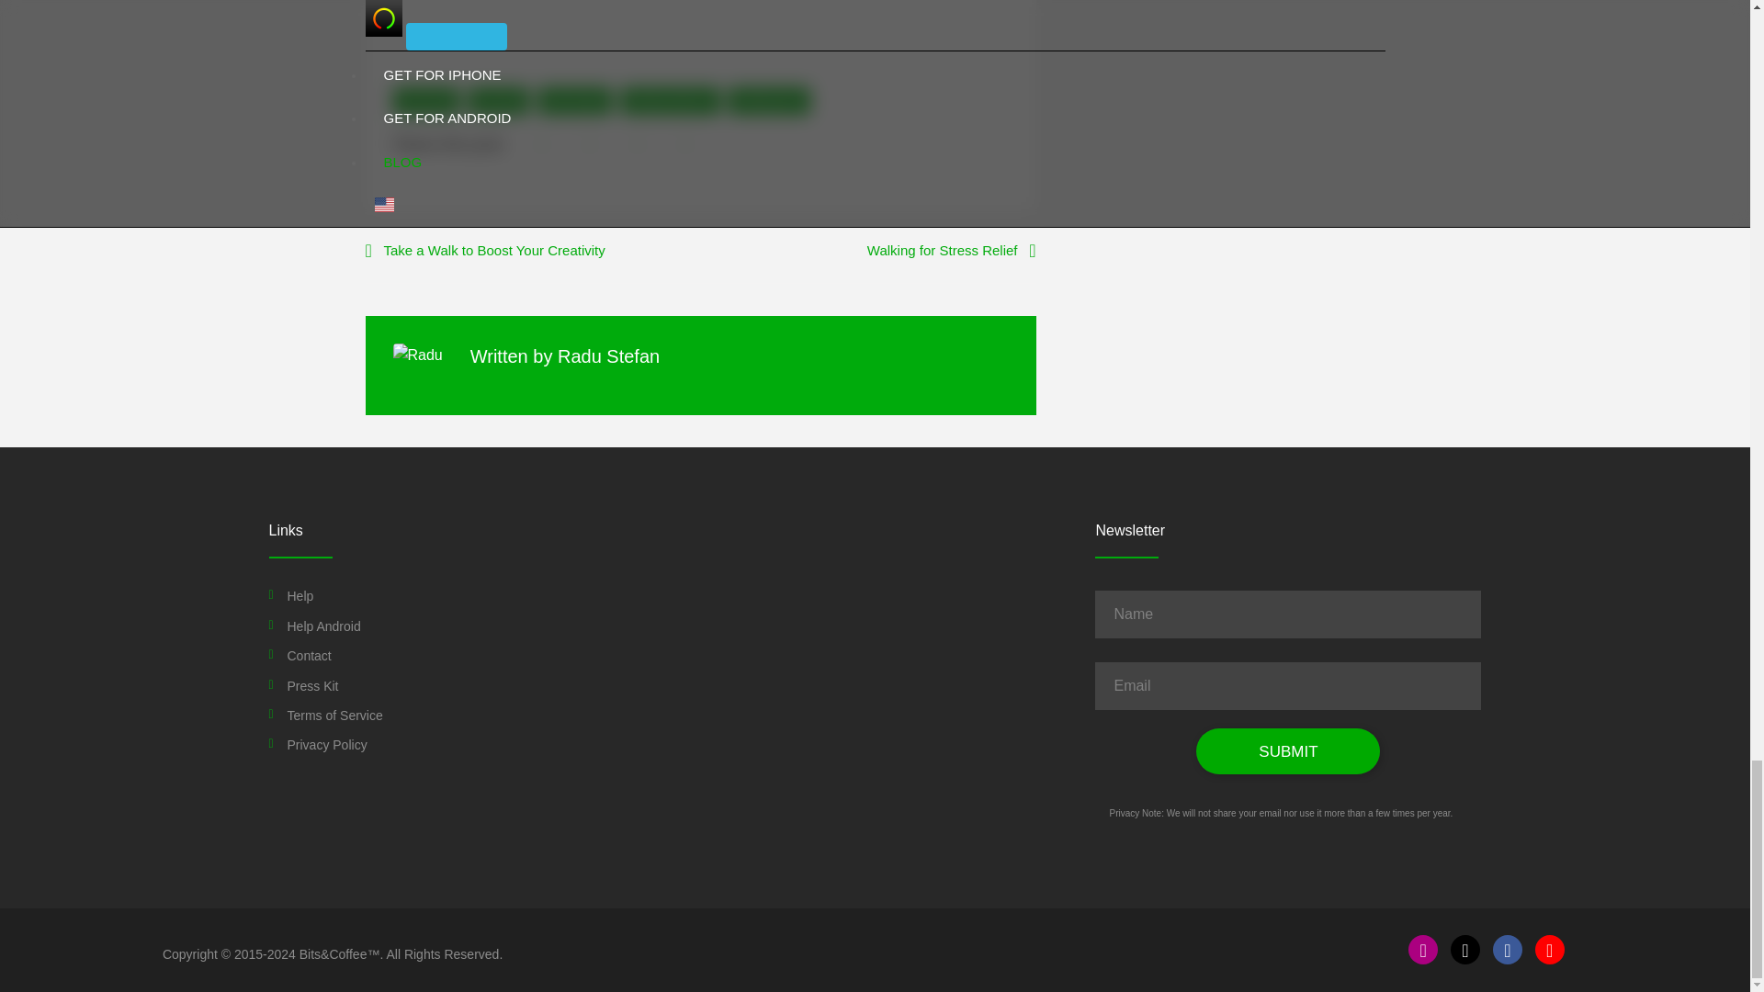 The image size is (1764, 992). What do you see at coordinates (685, 144) in the screenshot?
I see `Share on Linkedin` at bounding box center [685, 144].